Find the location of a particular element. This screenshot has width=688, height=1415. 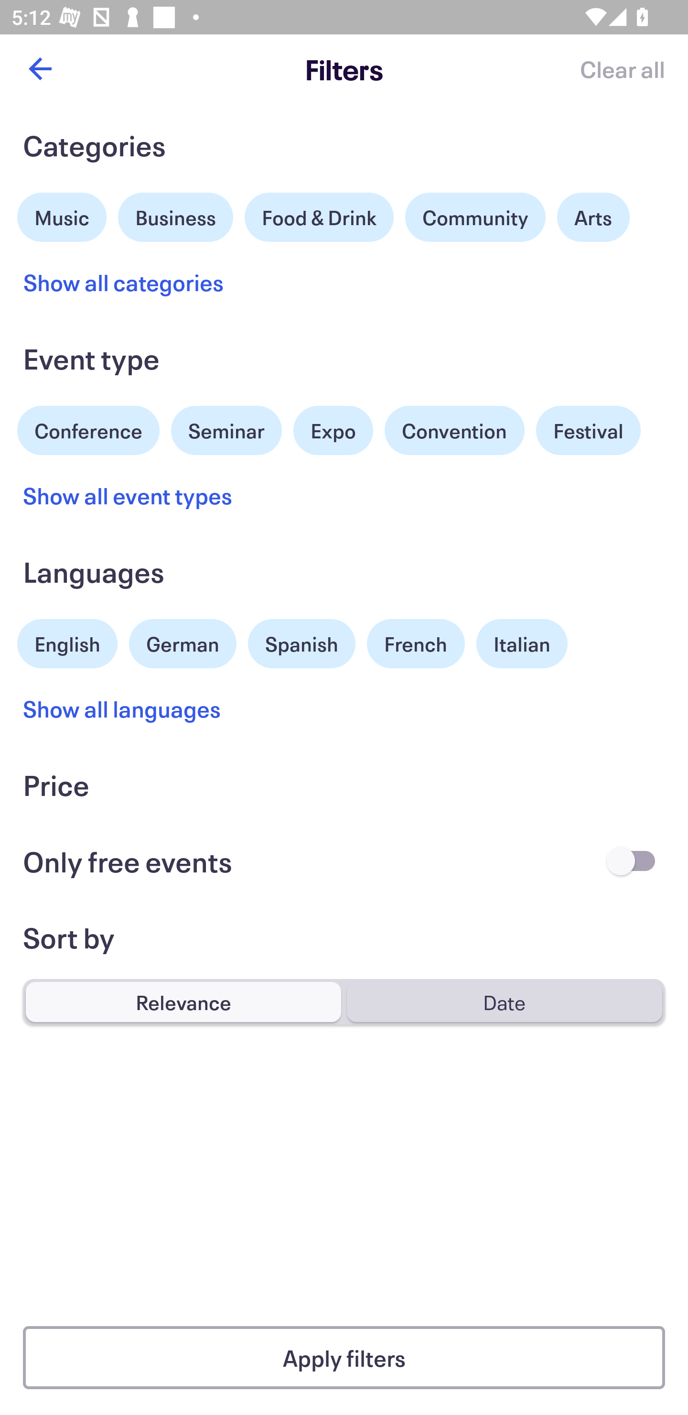

Show all event types is located at coordinates (128, 495).